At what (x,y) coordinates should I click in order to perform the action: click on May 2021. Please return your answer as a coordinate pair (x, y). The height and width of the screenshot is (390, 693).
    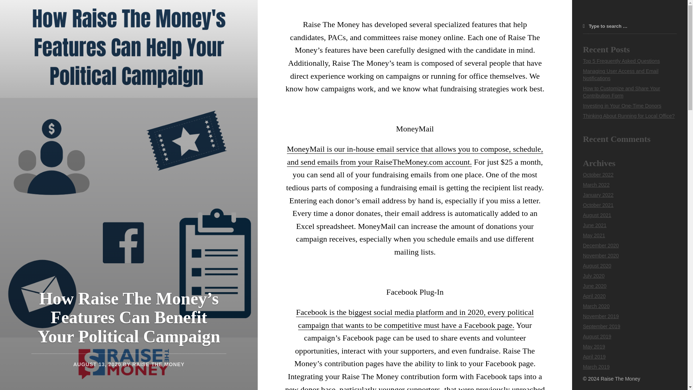
    Looking at the image, I should click on (594, 235).